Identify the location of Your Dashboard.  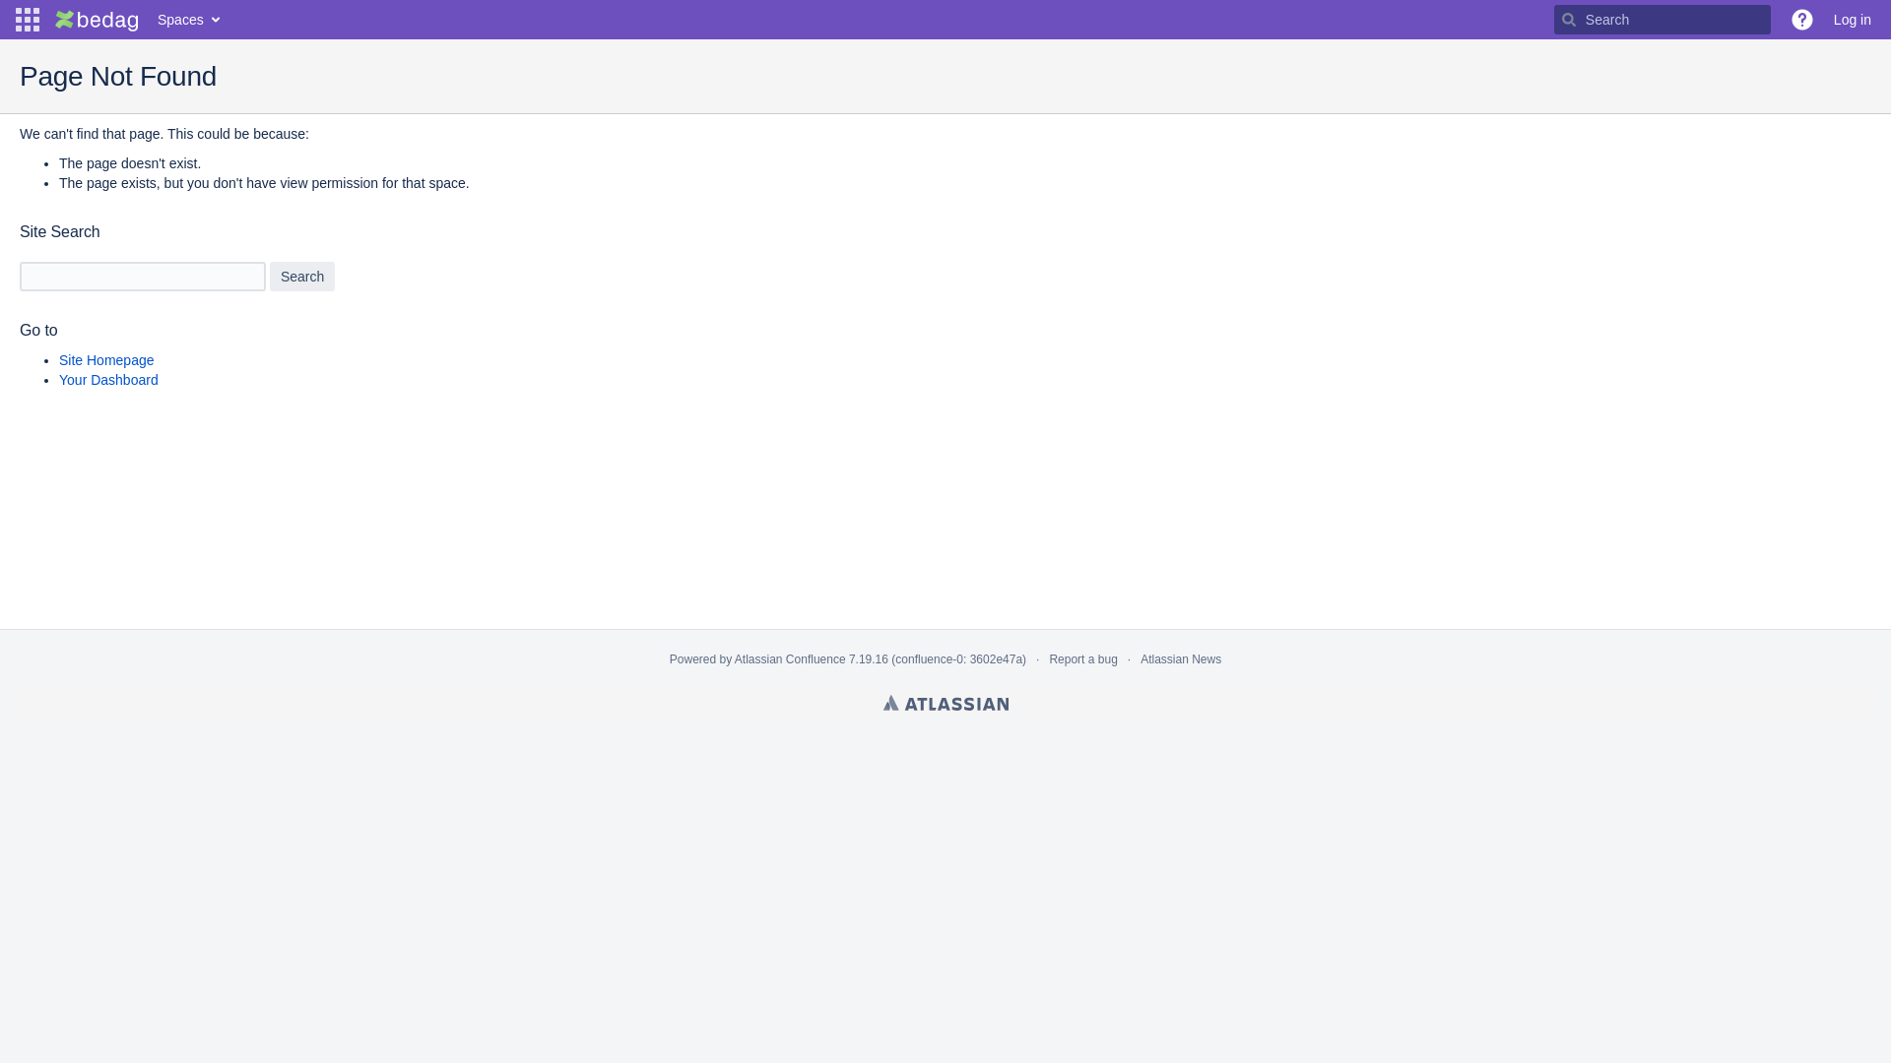
(108, 380).